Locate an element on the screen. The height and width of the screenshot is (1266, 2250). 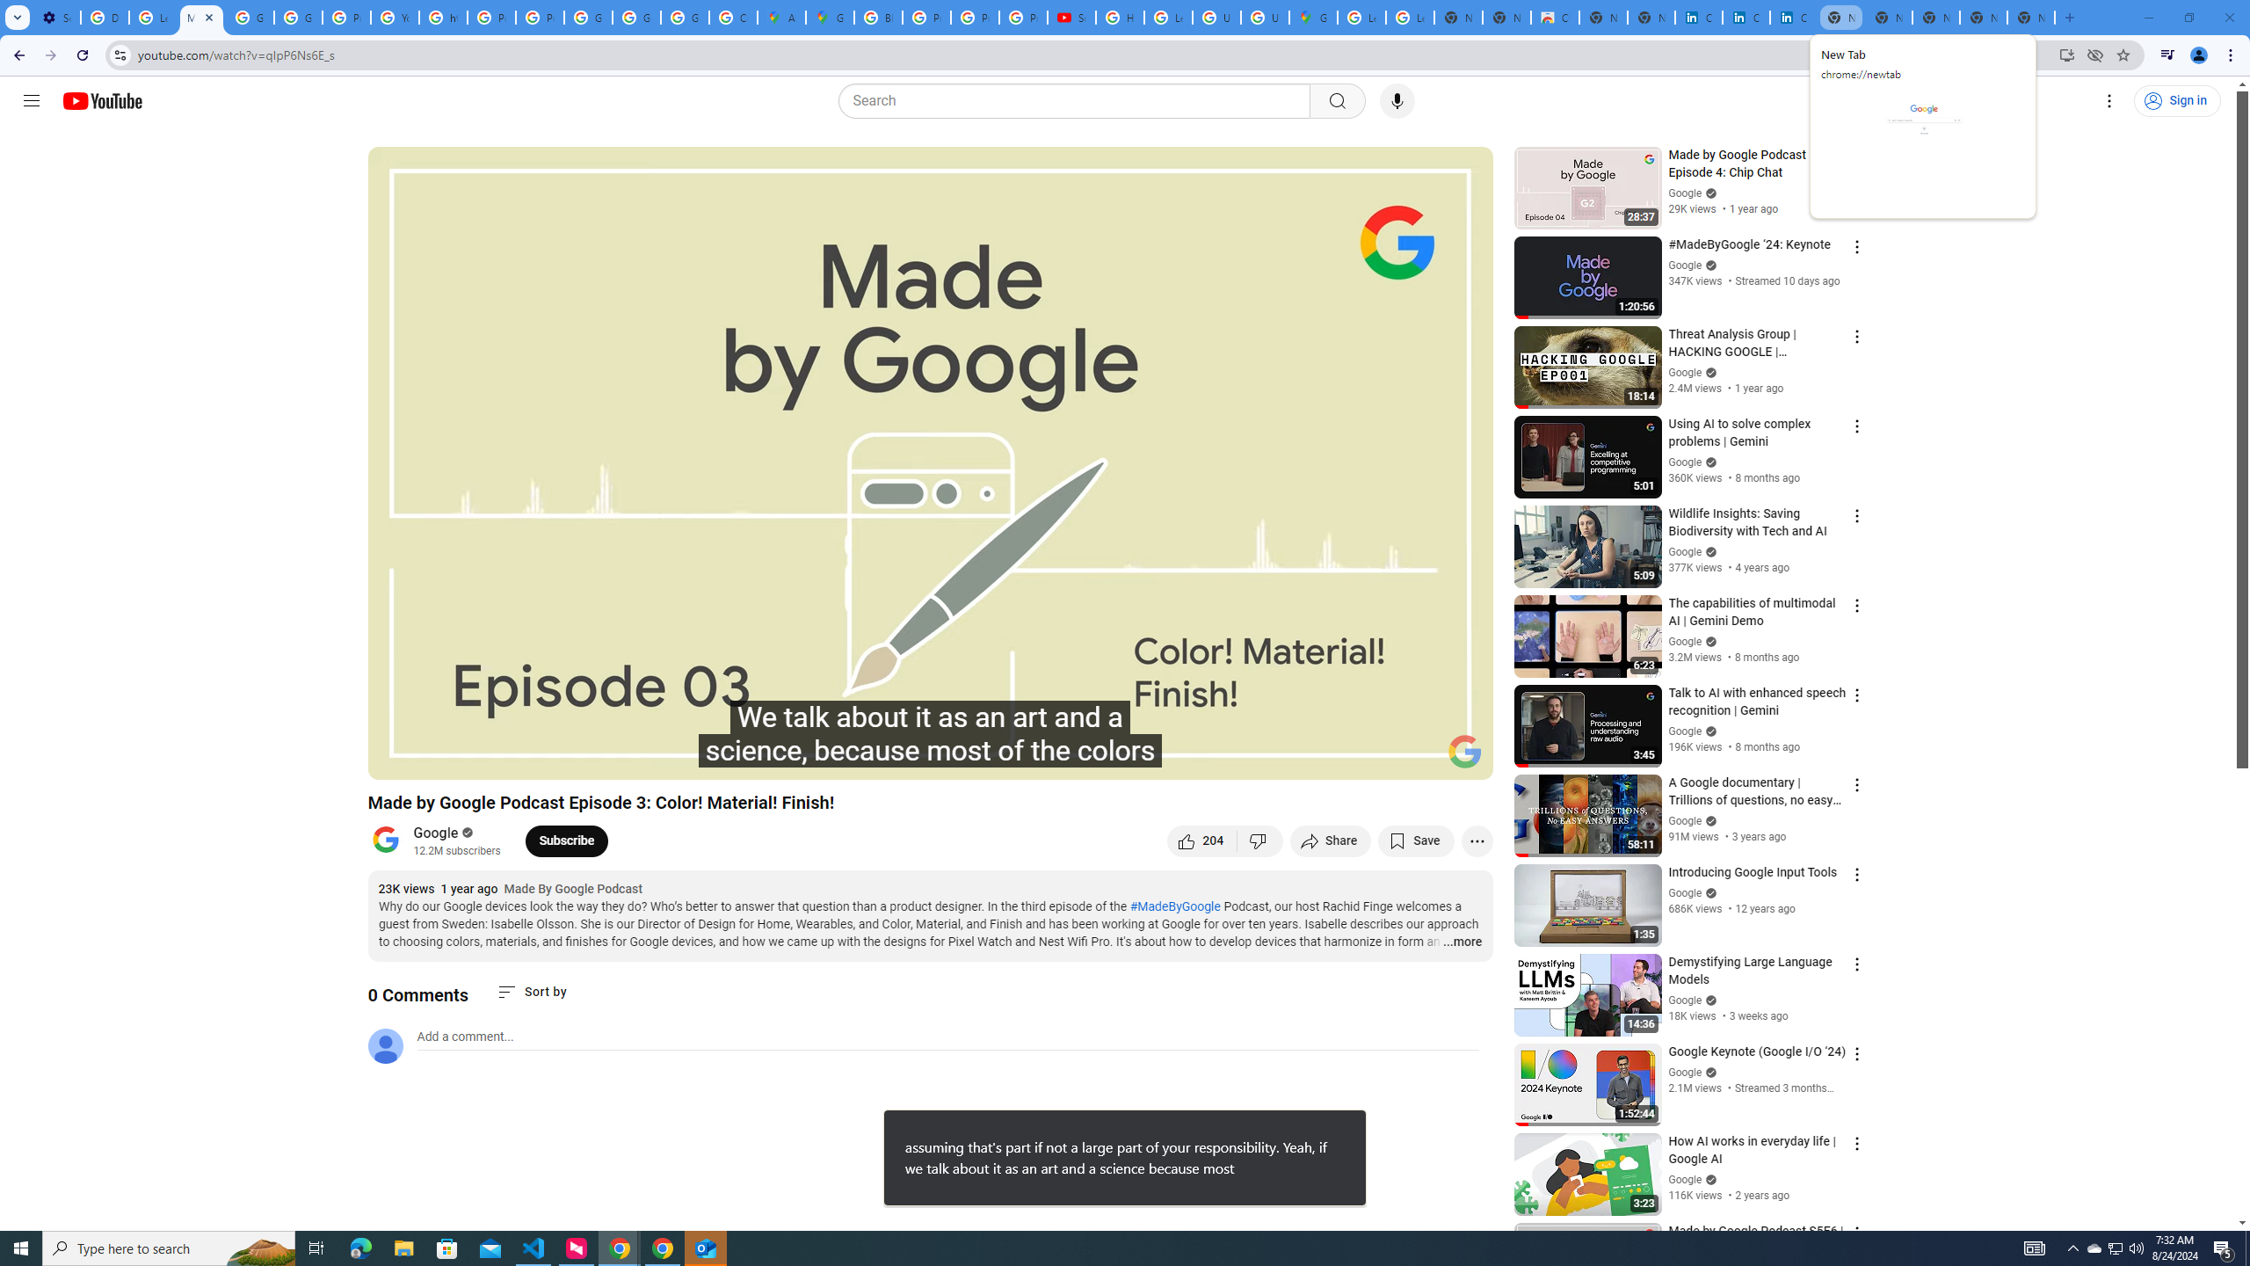
Back to tab is located at coordinates (1329, 1125).